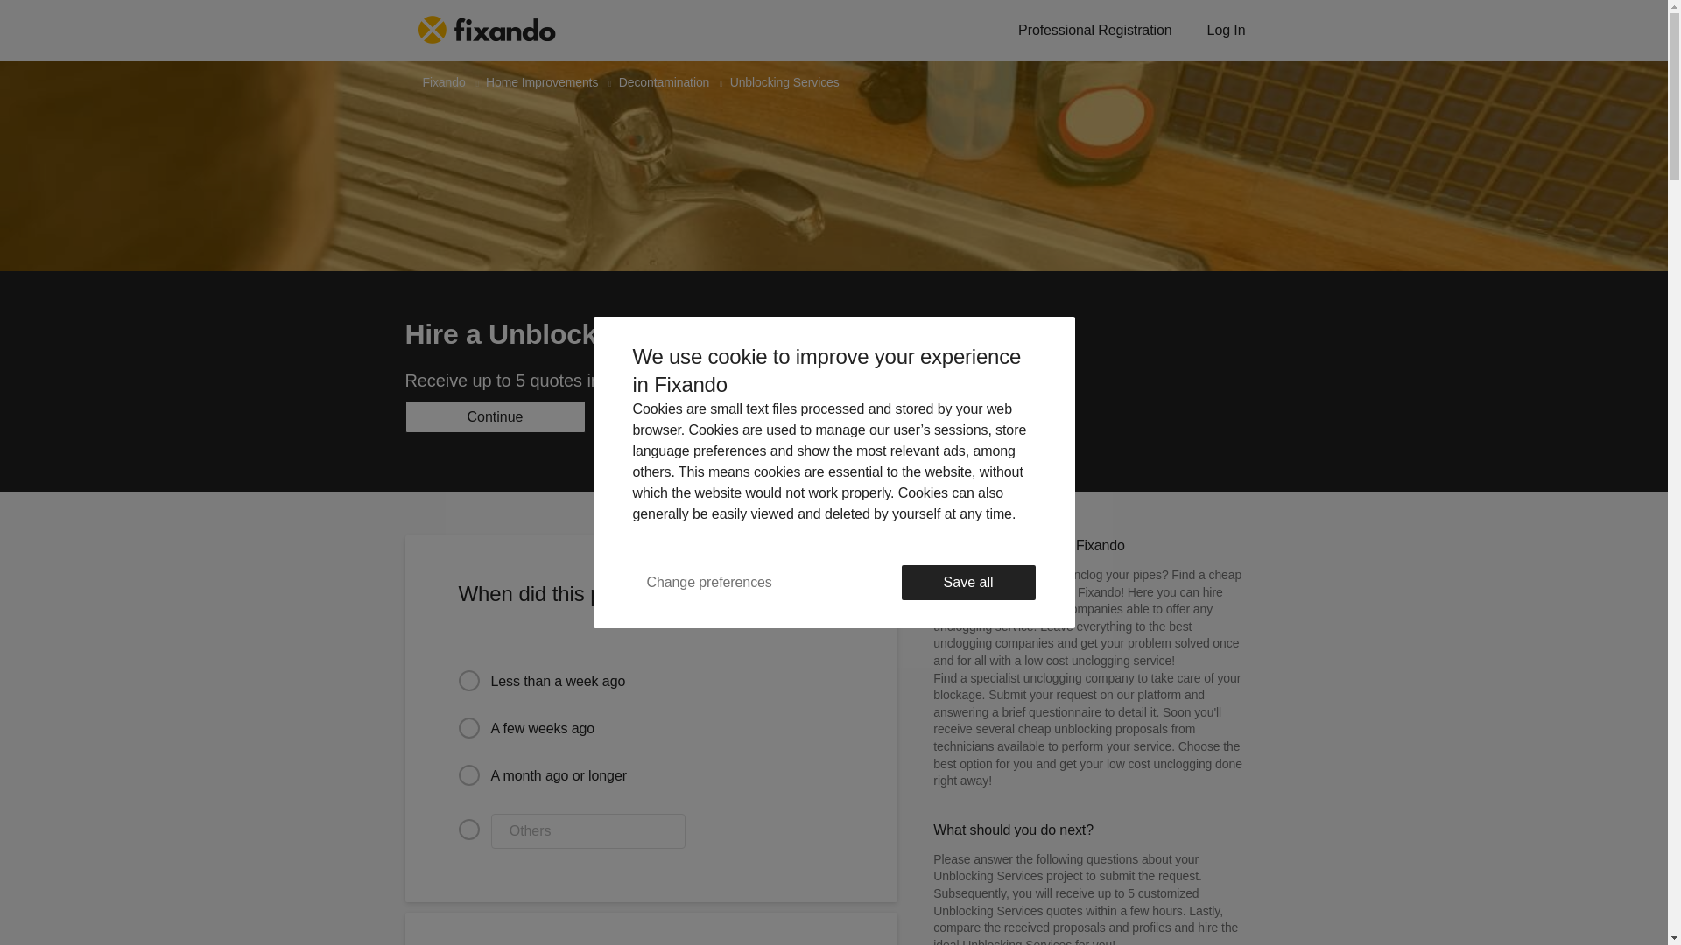 This screenshot has width=1681, height=945. Describe the element at coordinates (443, 82) in the screenshot. I see `Fixando United Kingdom` at that location.